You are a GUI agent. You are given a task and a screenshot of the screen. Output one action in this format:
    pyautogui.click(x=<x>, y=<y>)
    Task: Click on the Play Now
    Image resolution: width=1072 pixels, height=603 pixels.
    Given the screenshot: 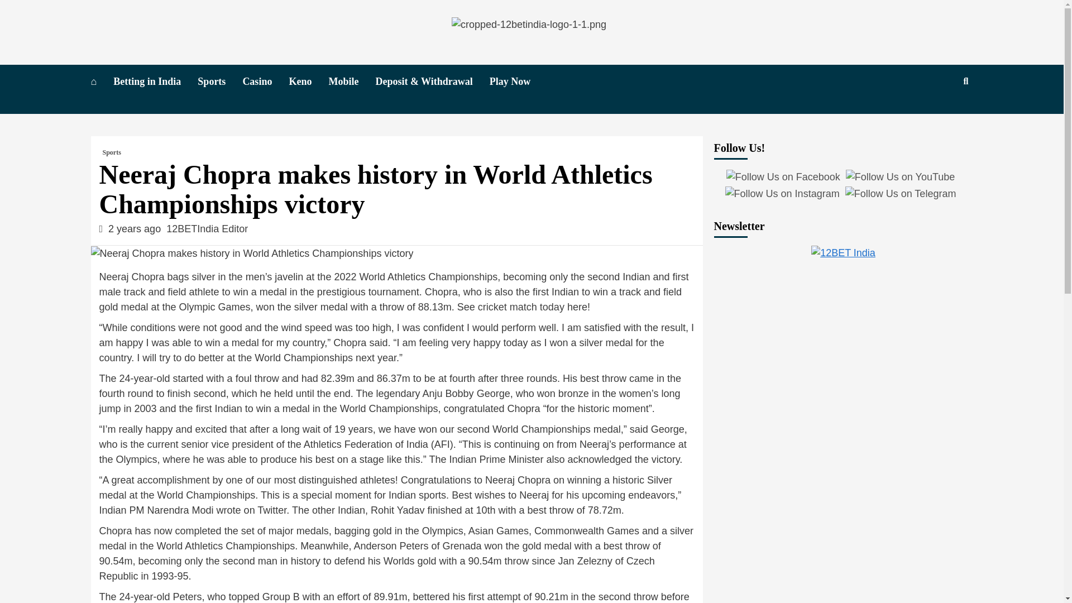 What is the action you would take?
    pyautogui.click(x=519, y=82)
    